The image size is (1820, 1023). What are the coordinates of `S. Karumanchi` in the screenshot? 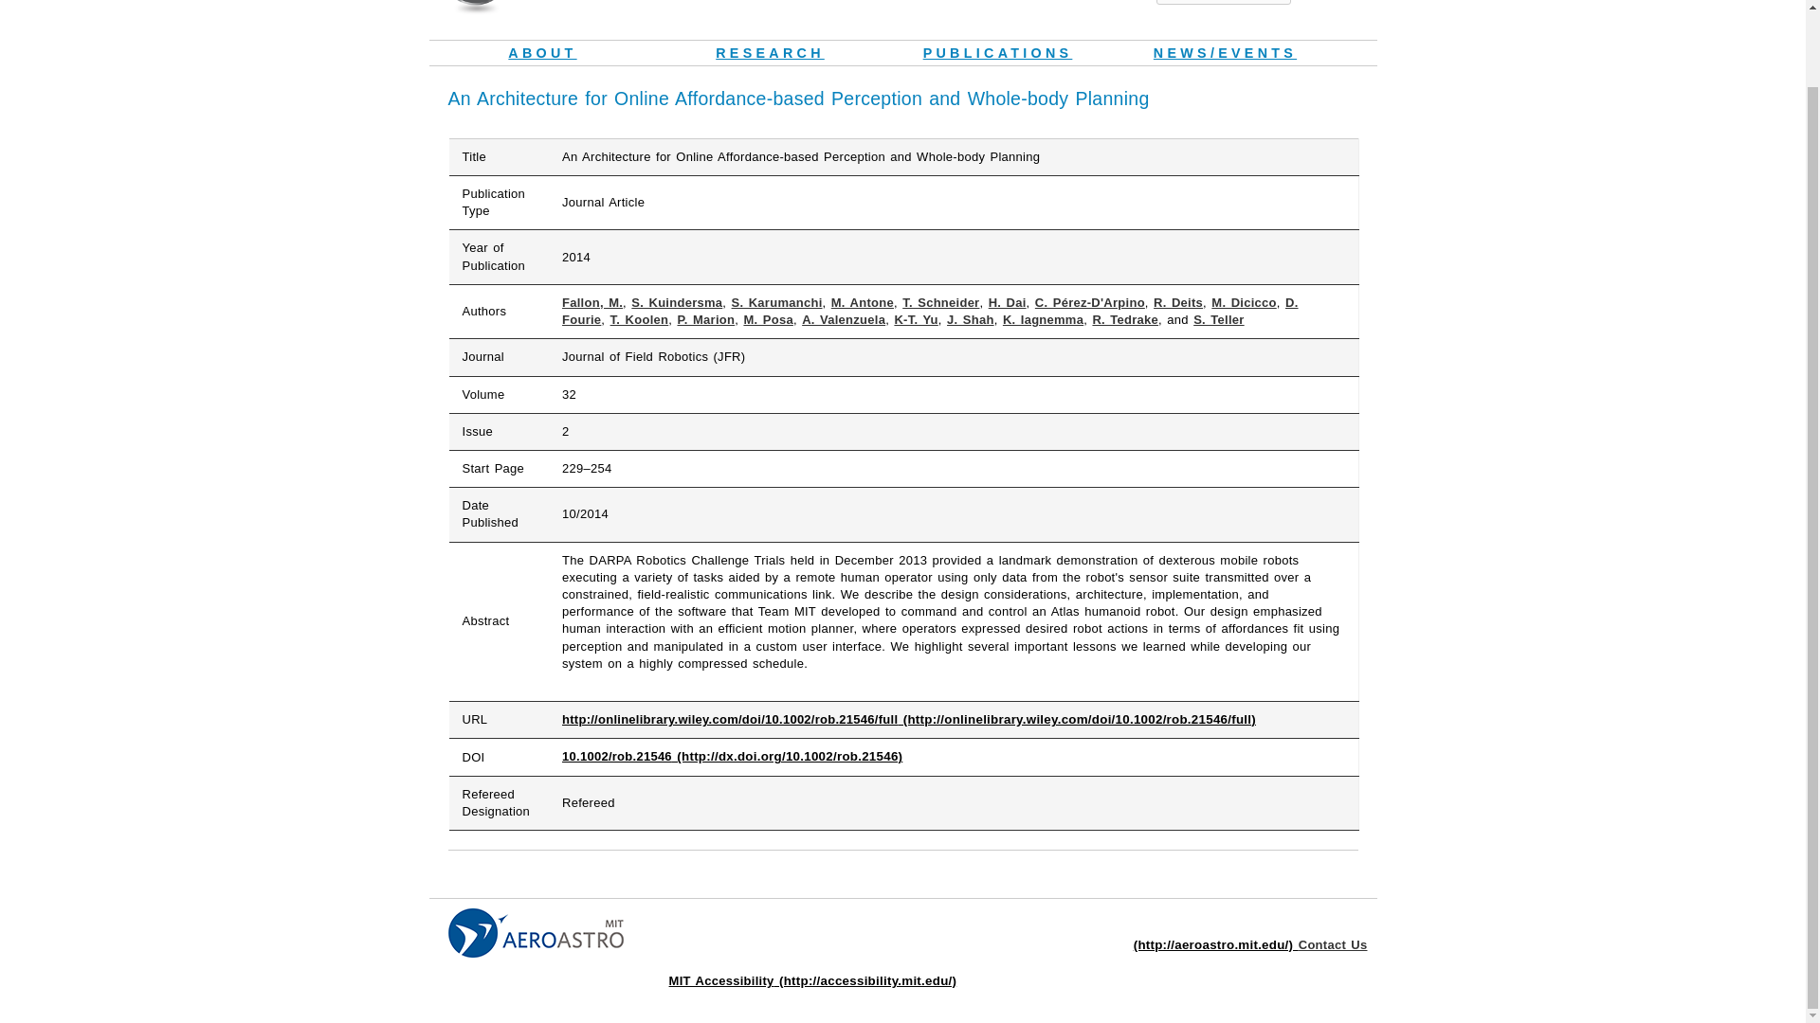 It's located at (776, 303).